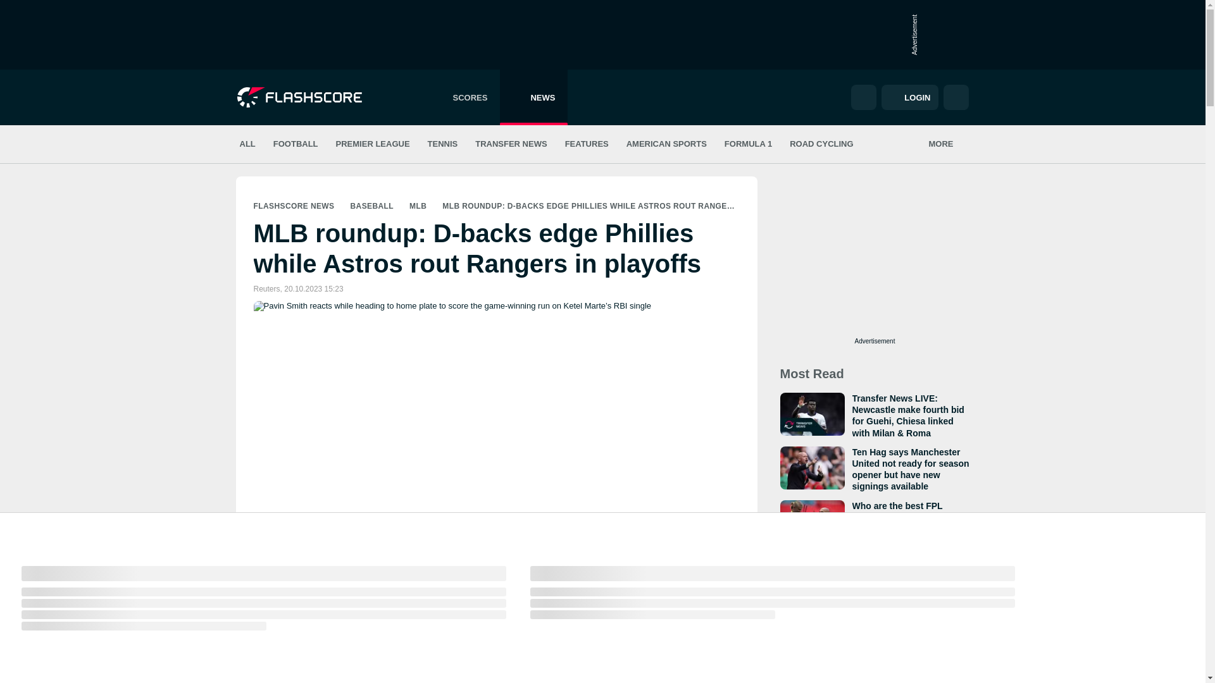 Image resolution: width=1215 pixels, height=683 pixels. Describe the element at coordinates (811, 373) in the screenshot. I see `Most Read` at that location.